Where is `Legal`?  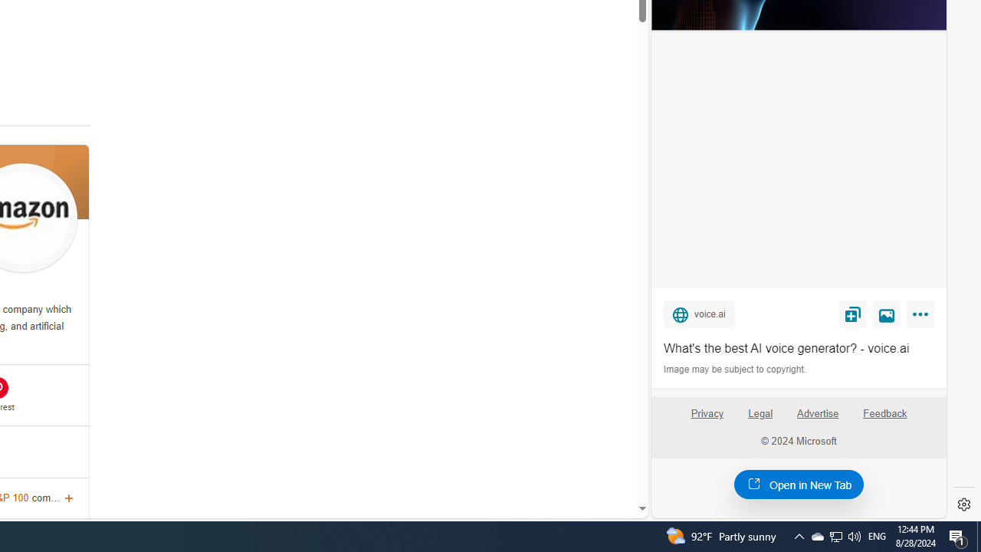 Legal is located at coordinates (760, 414).